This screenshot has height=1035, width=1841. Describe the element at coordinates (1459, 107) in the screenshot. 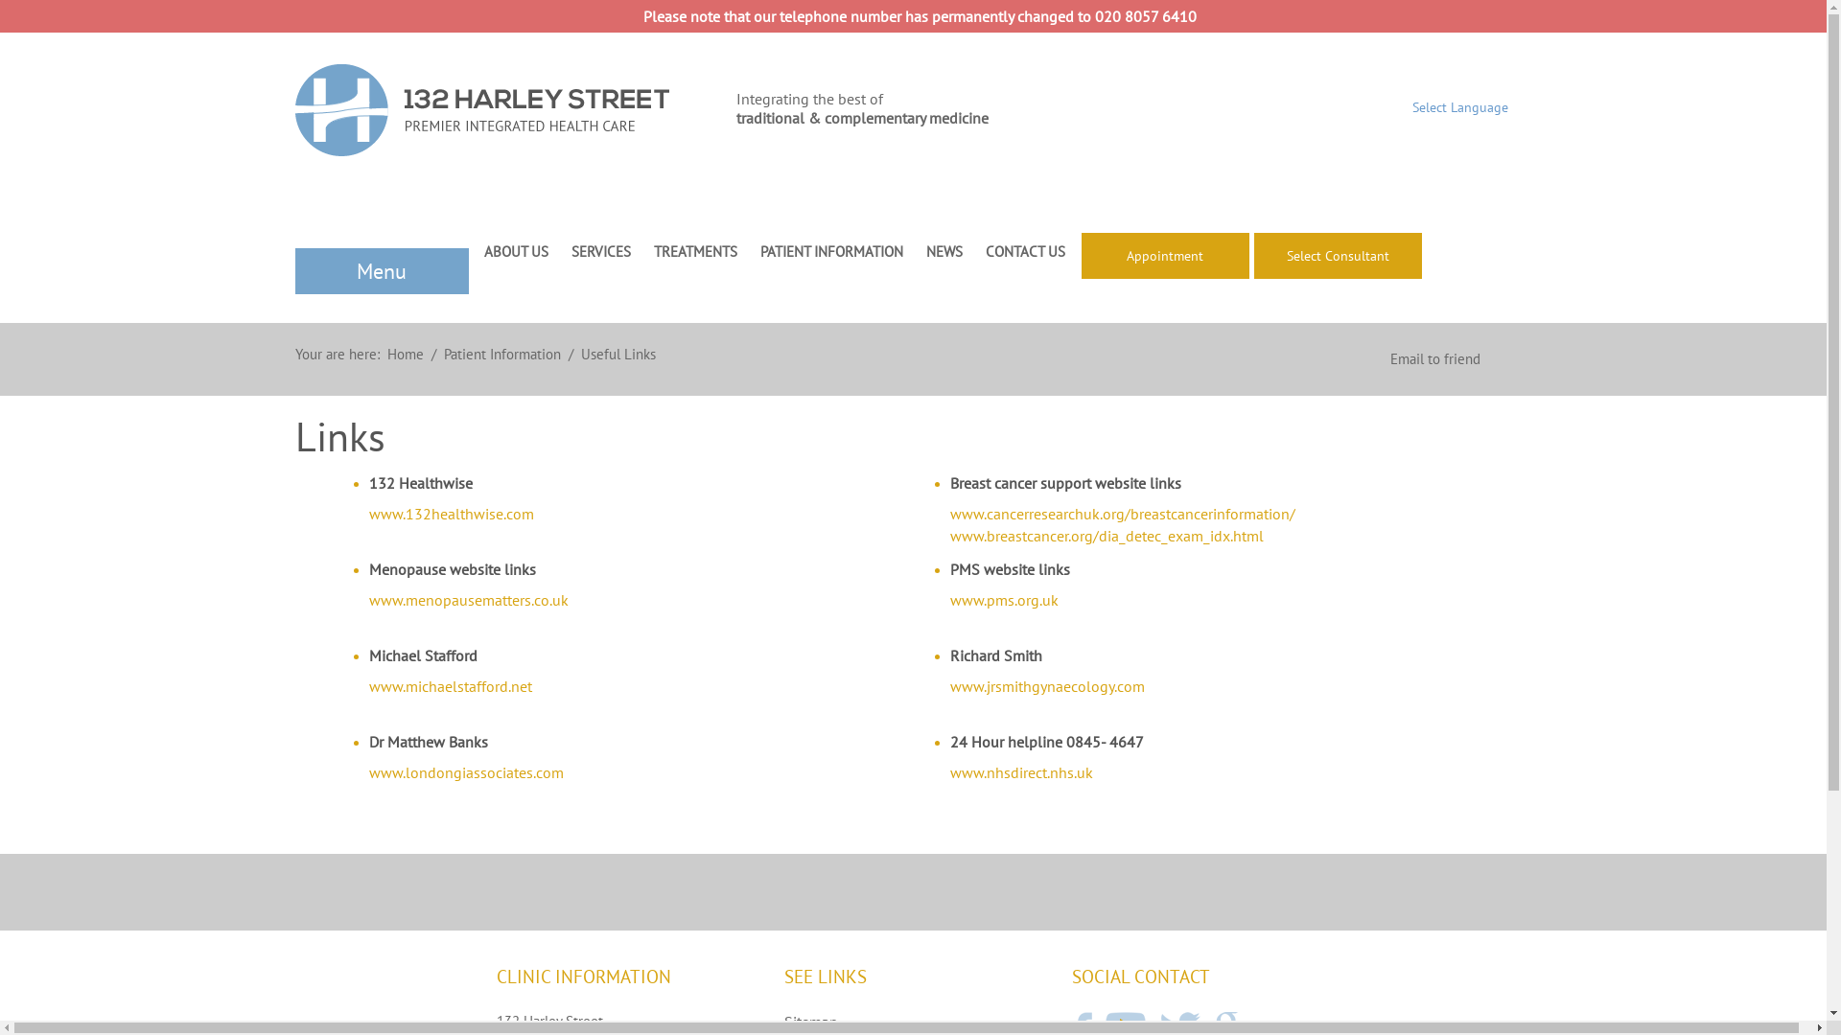

I see `Select Language` at that location.